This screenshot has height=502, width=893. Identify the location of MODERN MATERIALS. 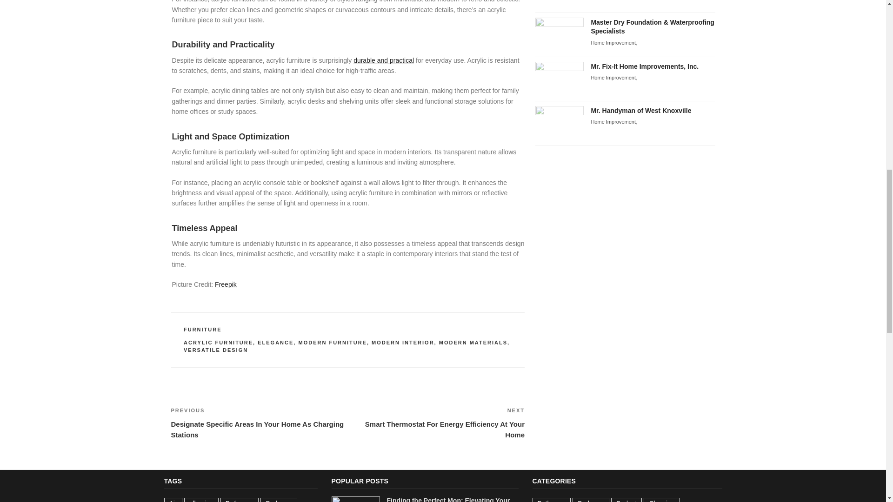
(473, 331).